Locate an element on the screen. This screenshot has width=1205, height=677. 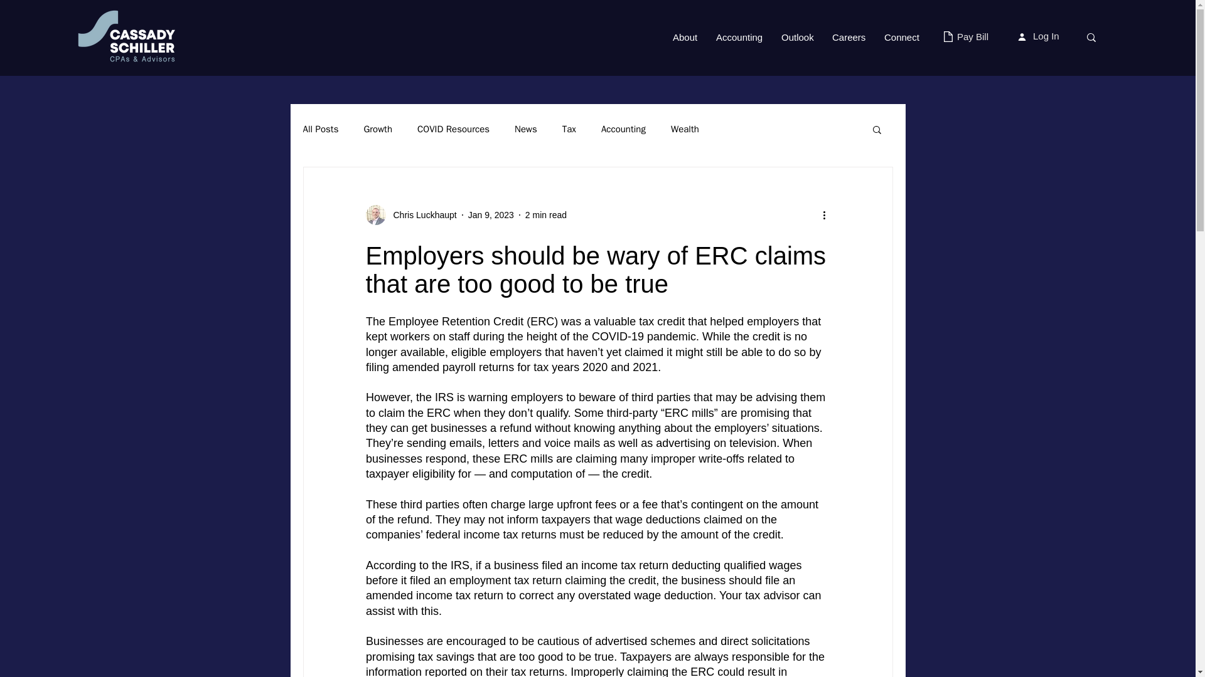
2 min read is located at coordinates (546, 214).